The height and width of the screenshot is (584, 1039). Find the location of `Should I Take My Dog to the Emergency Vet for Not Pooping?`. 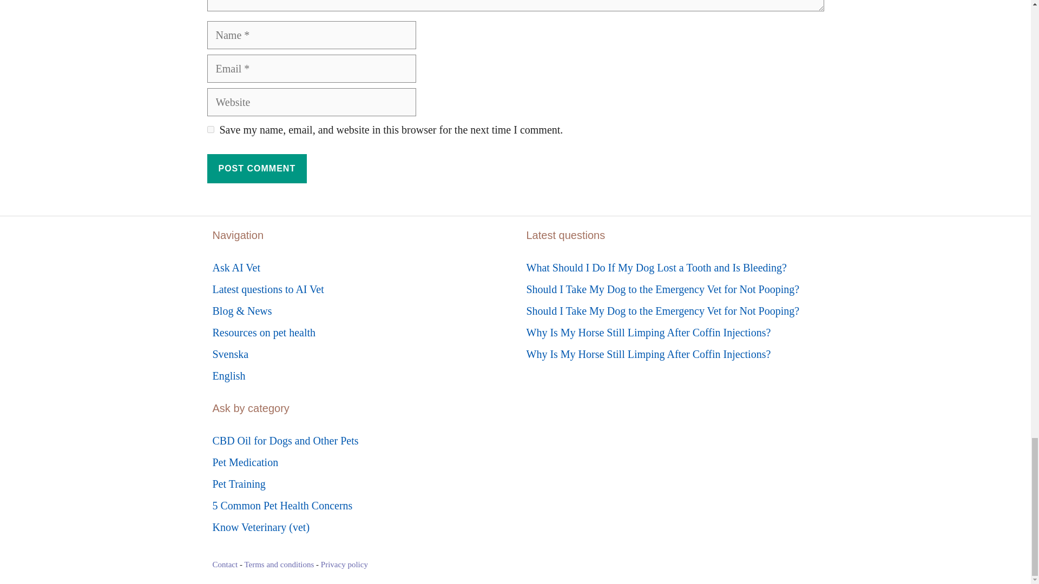

Should I Take My Dog to the Emergency Vet for Not Pooping? is located at coordinates (662, 289).